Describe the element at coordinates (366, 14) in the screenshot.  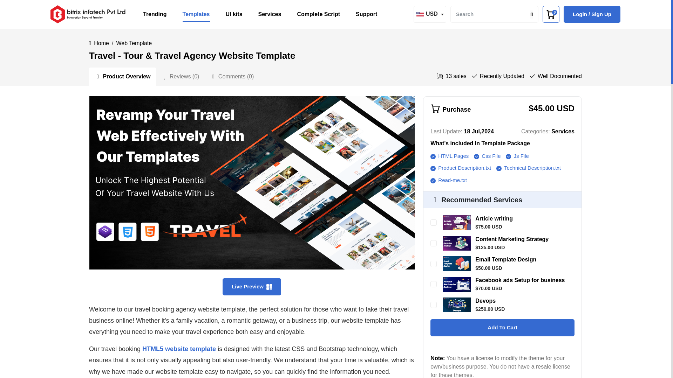
I see `Support` at that location.